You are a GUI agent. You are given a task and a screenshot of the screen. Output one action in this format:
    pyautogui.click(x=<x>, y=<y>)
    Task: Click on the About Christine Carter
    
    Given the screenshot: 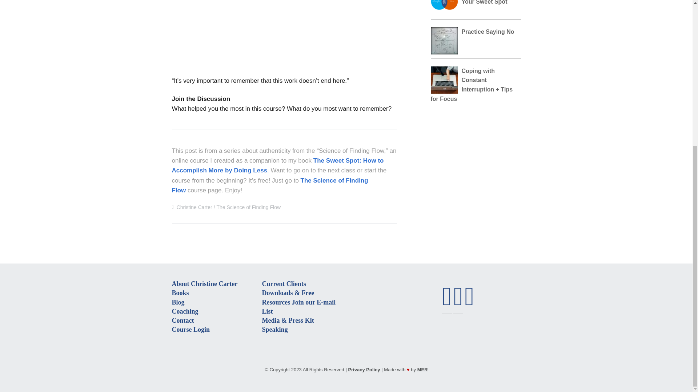 What is the action you would take?
    pyautogui.click(x=204, y=284)
    